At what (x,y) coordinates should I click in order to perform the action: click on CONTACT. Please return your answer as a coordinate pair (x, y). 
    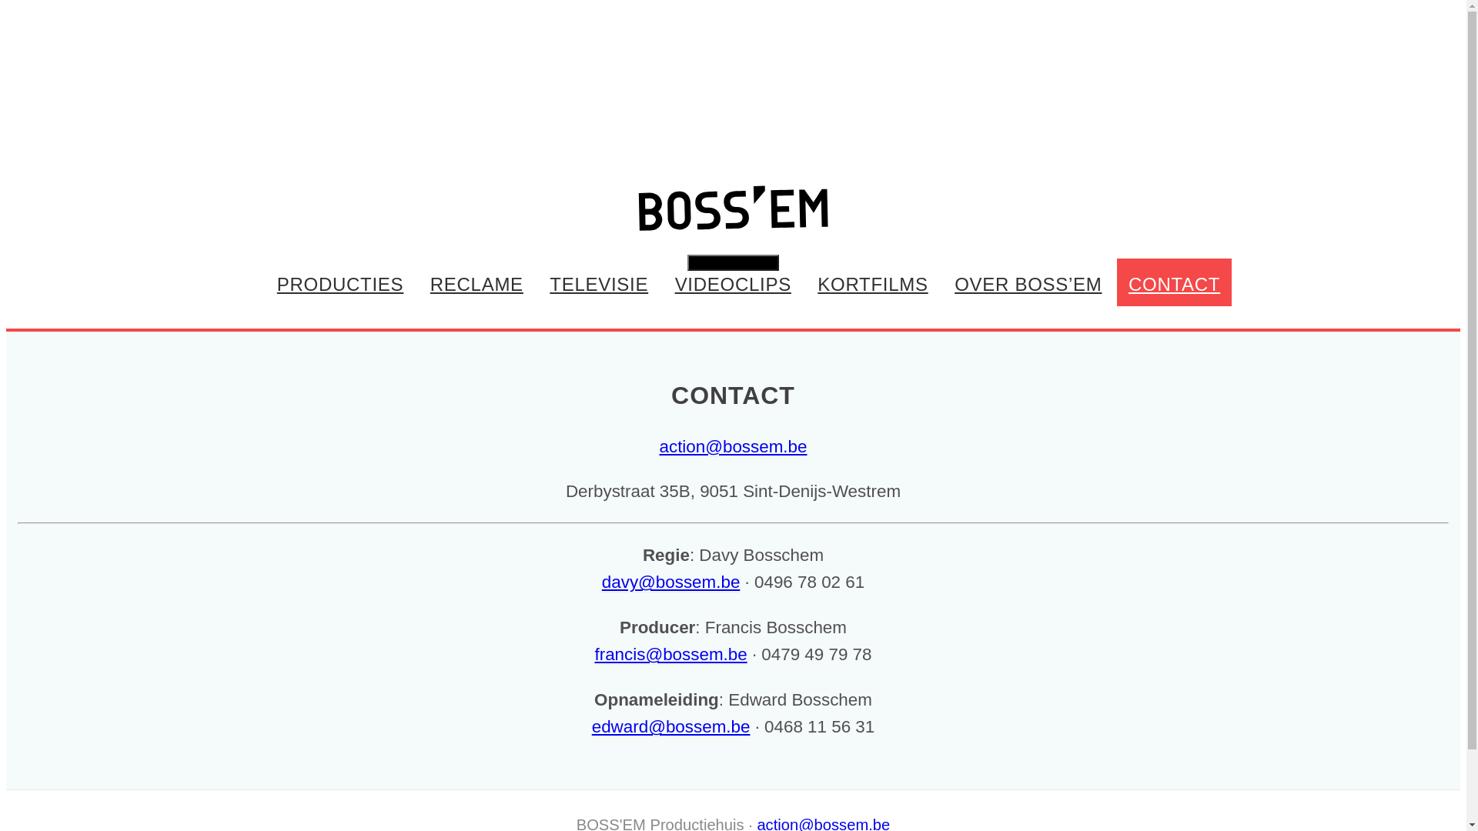
    Looking at the image, I should click on (1175, 282).